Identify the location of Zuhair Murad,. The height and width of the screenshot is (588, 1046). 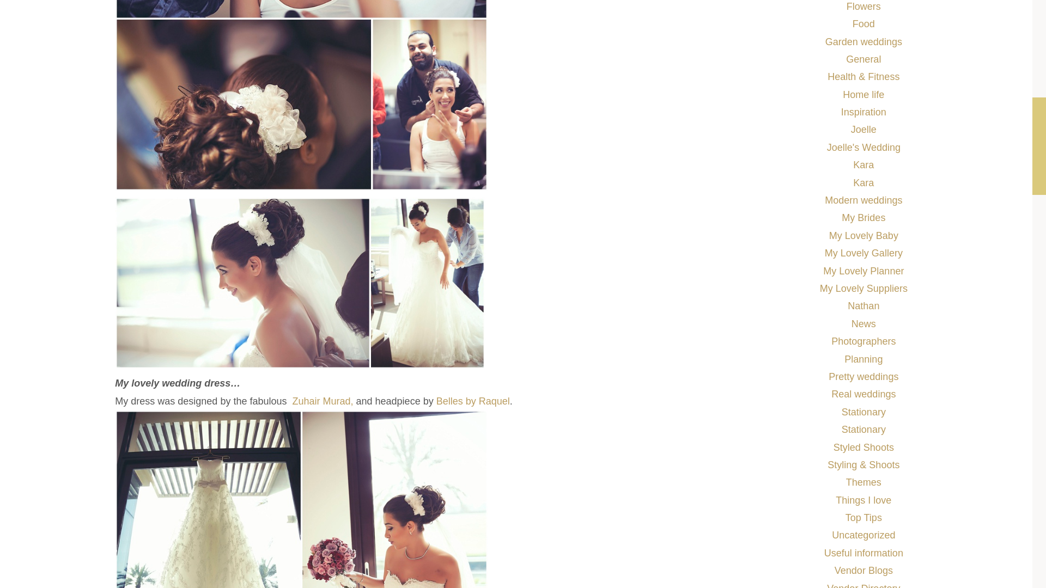
(323, 401).